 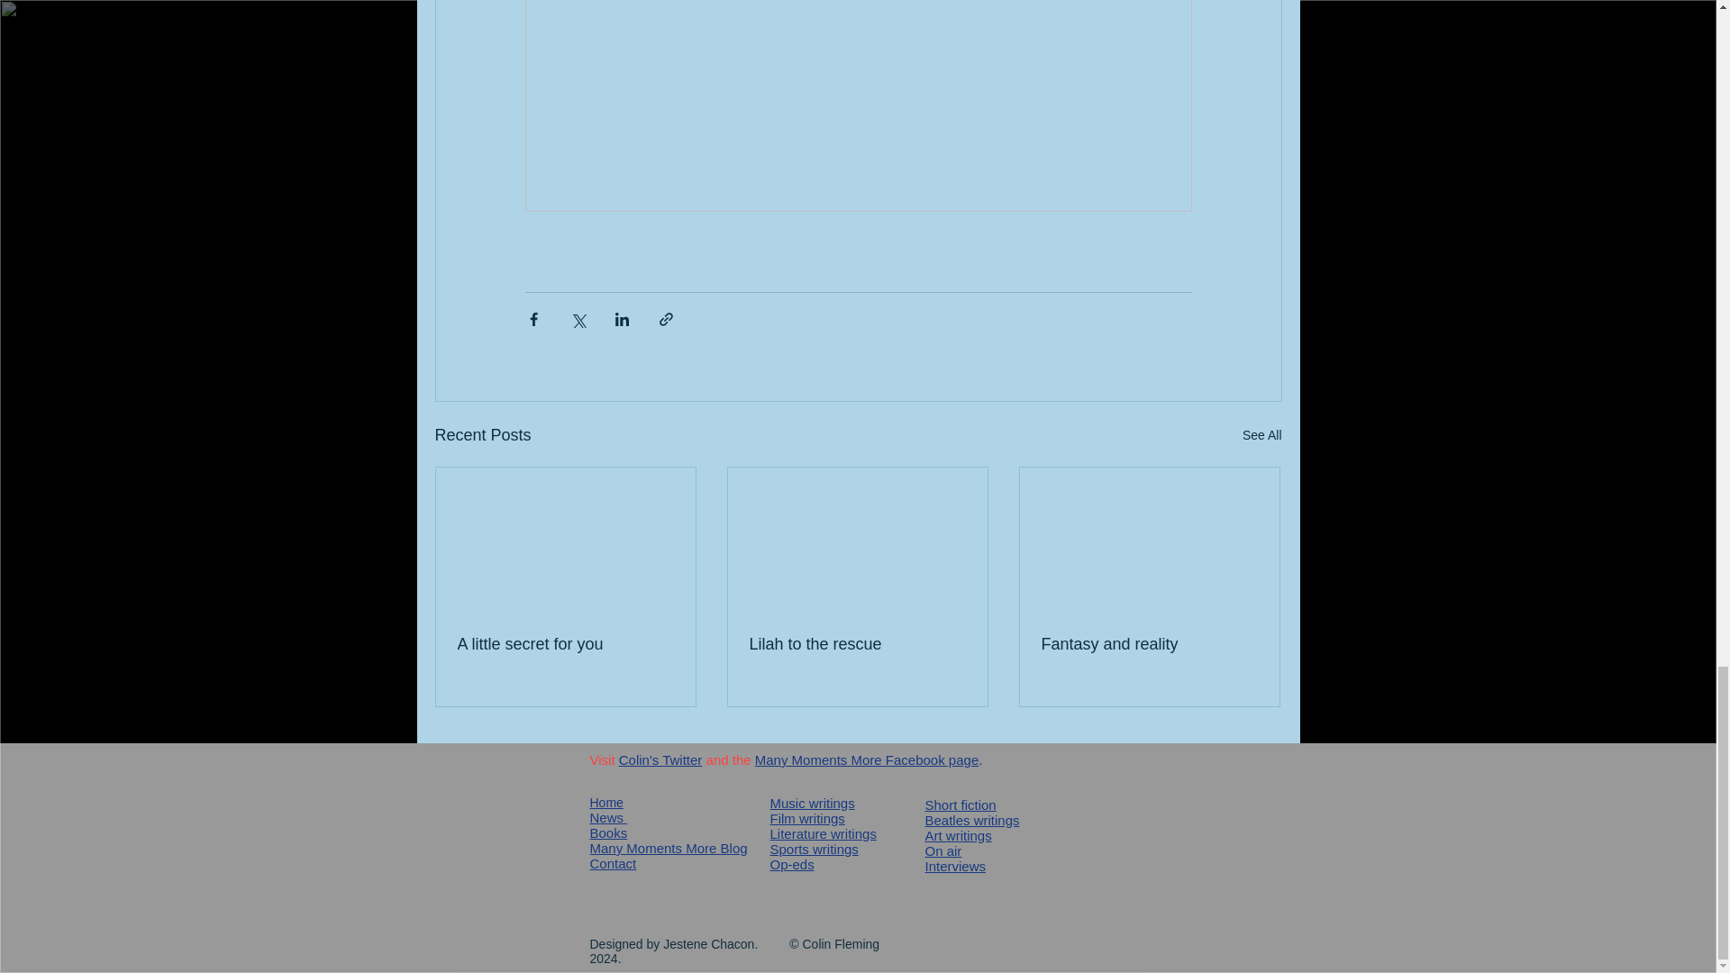 What do you see at coordinates (669, 849) in the screenshot?
I see `Many Moments More Blog` at bounding box center [669, 849].